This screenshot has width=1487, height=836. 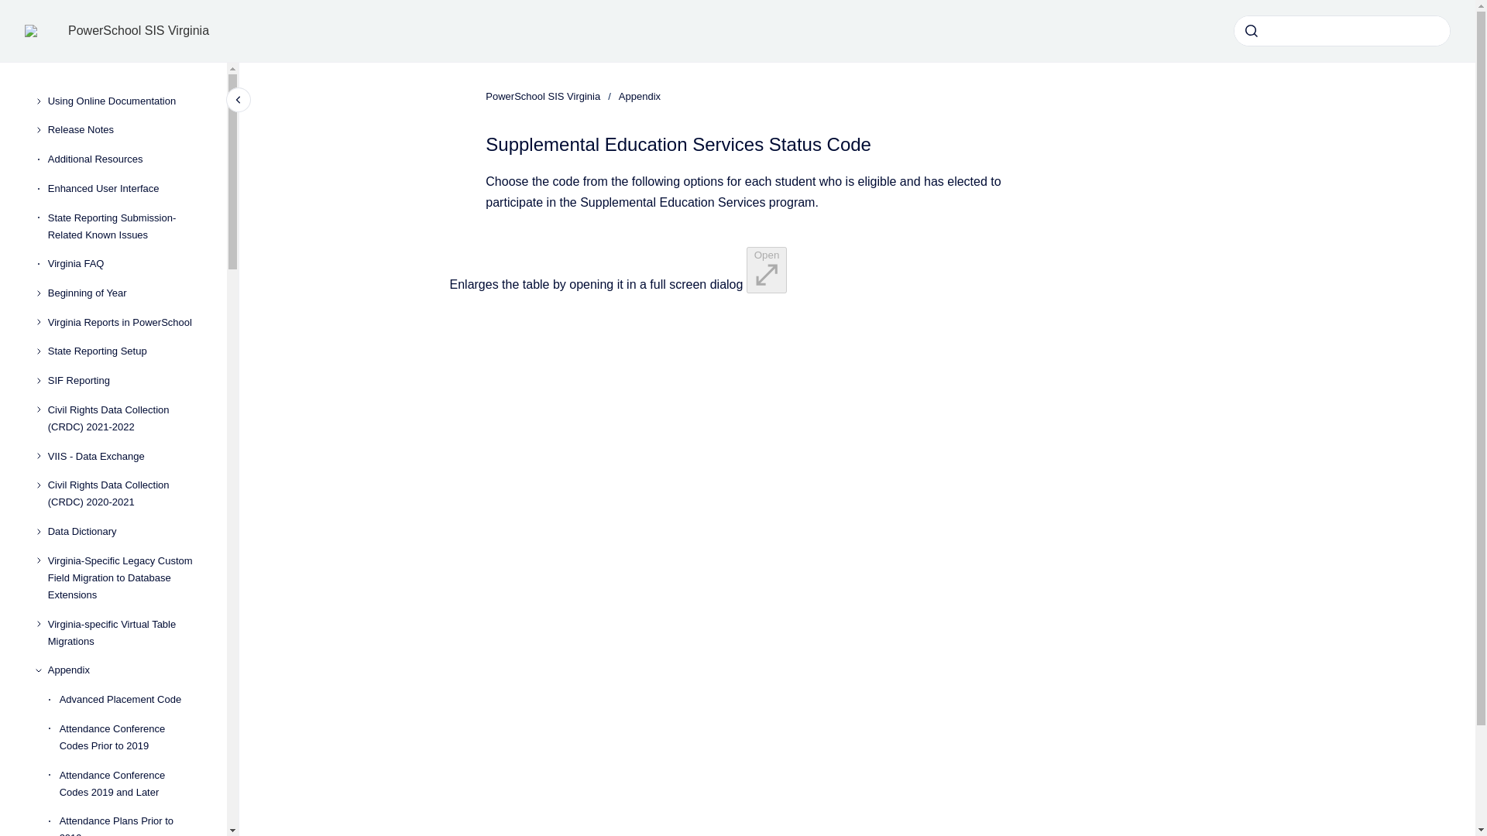 I want to click on Attendance Plans Prior to 2019, so click(x=130, y=822).